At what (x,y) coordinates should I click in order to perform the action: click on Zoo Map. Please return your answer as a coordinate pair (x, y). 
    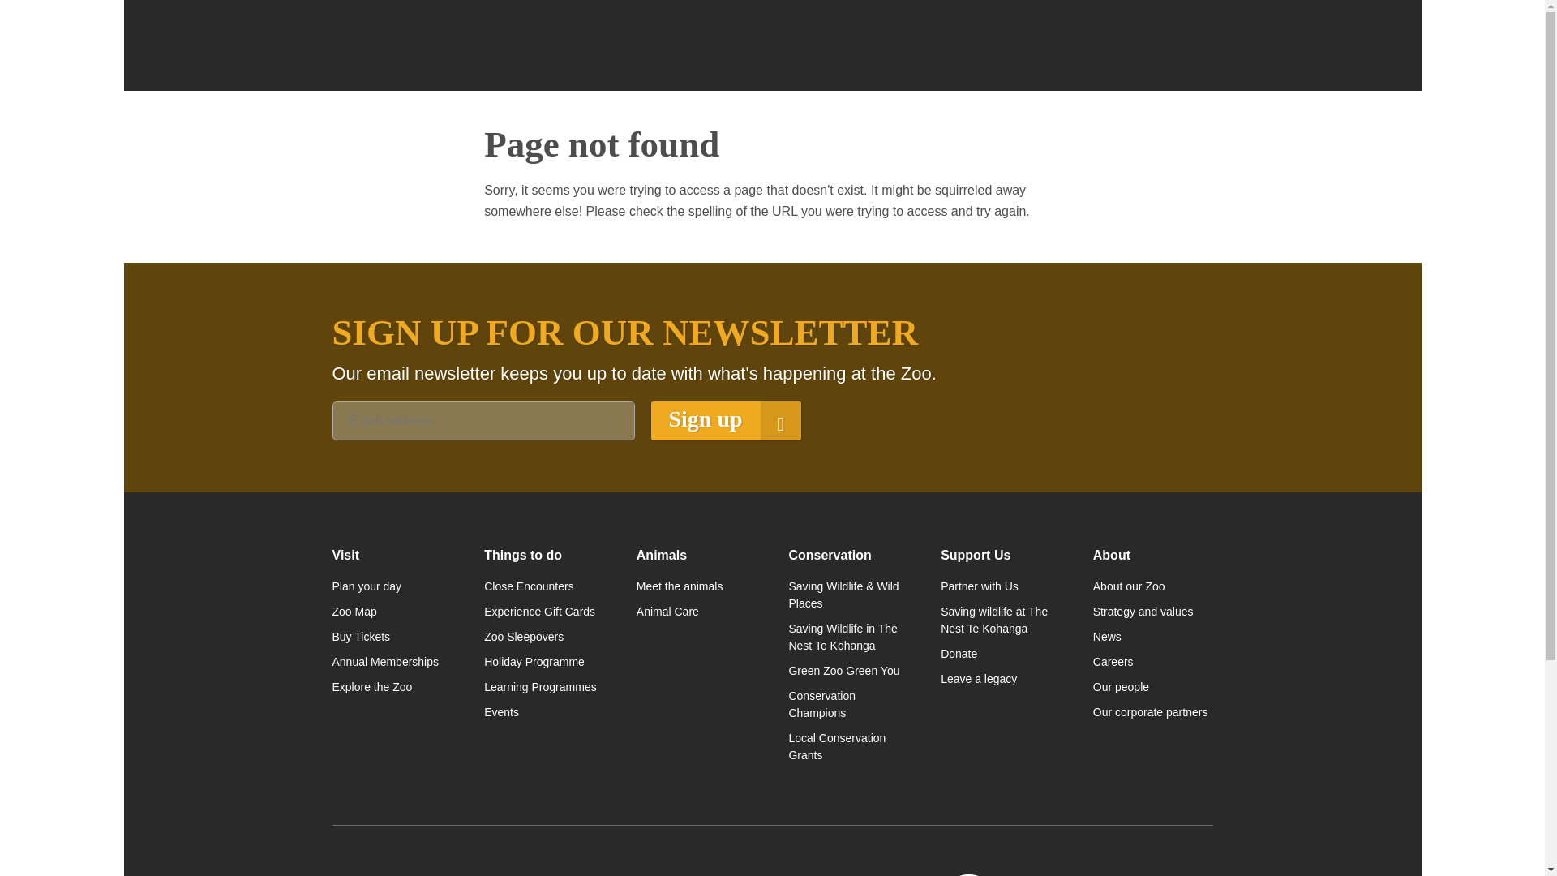
    Looking at the image, I should click on (392, 612).